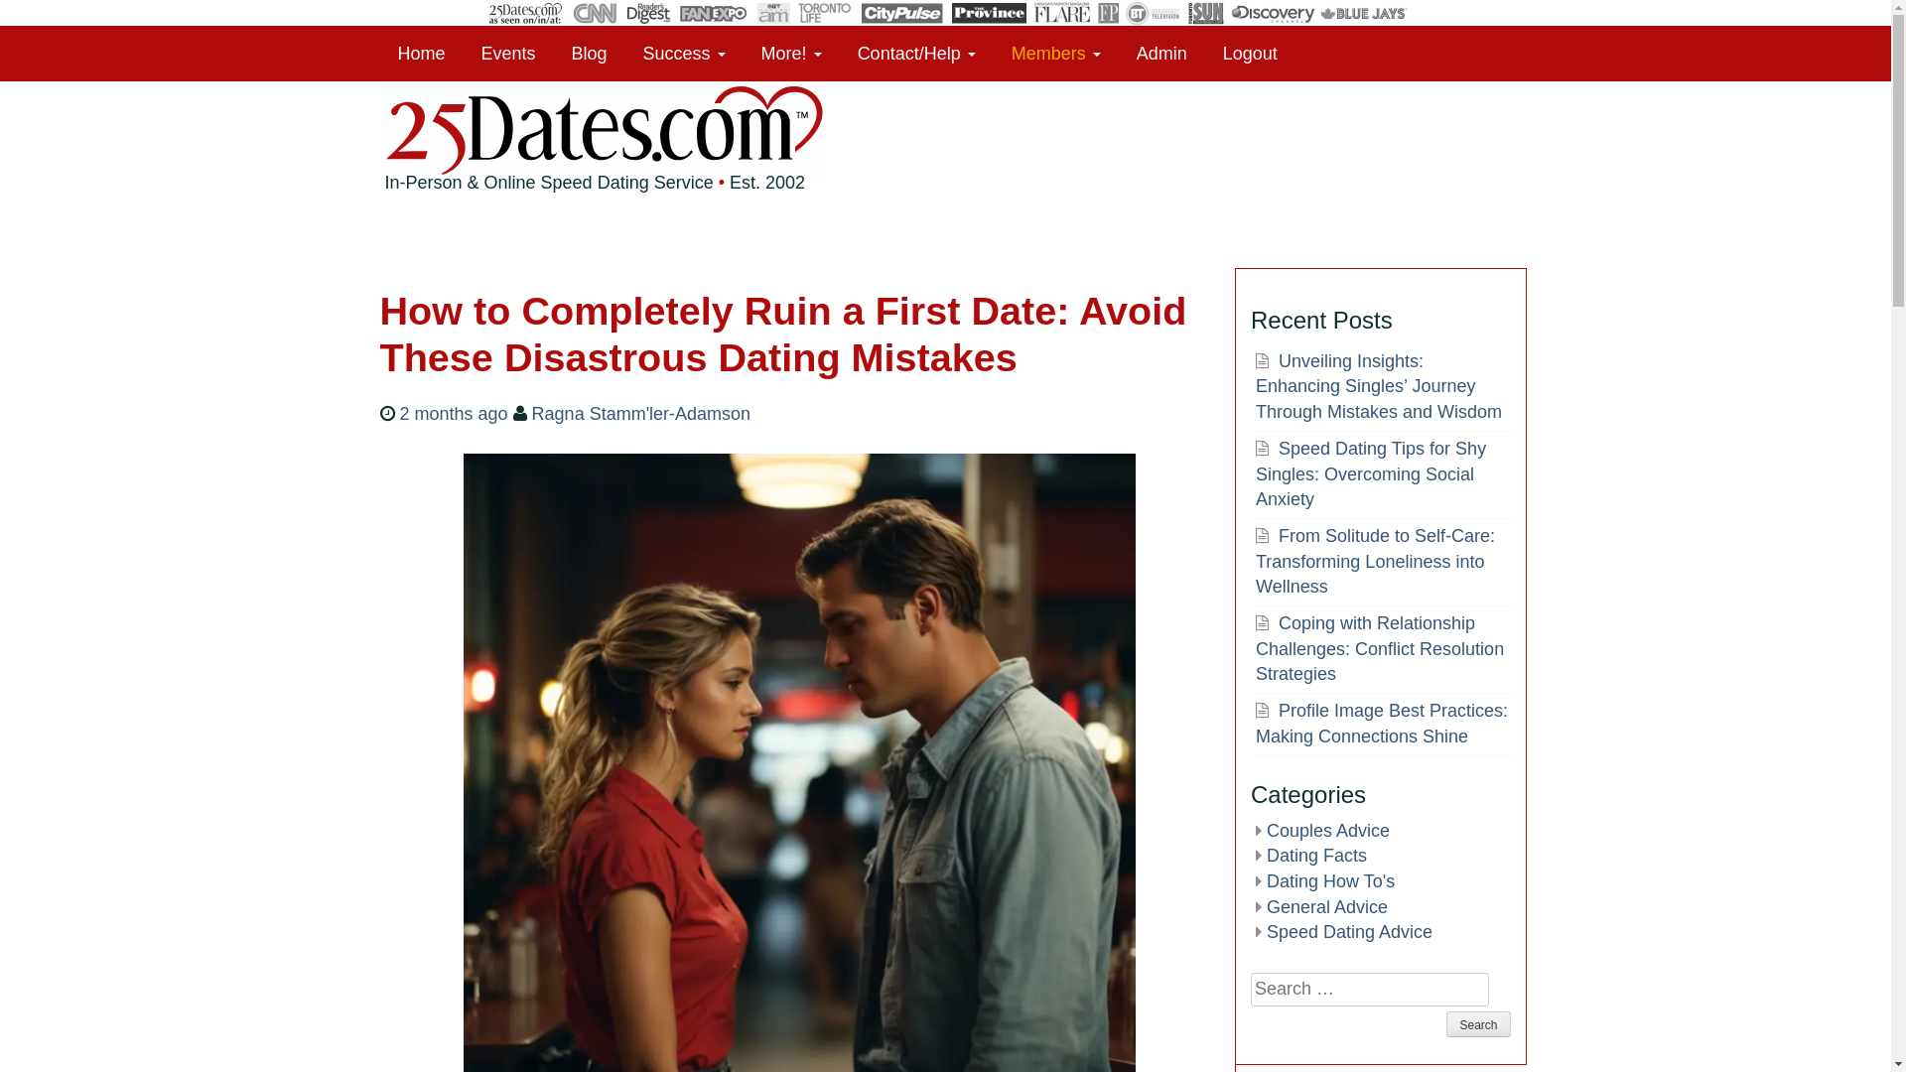 This screenshot has height=1072, width=1906. Describe the element at coordinates (792, 54) in the screenshot. I see `More!` at that location.